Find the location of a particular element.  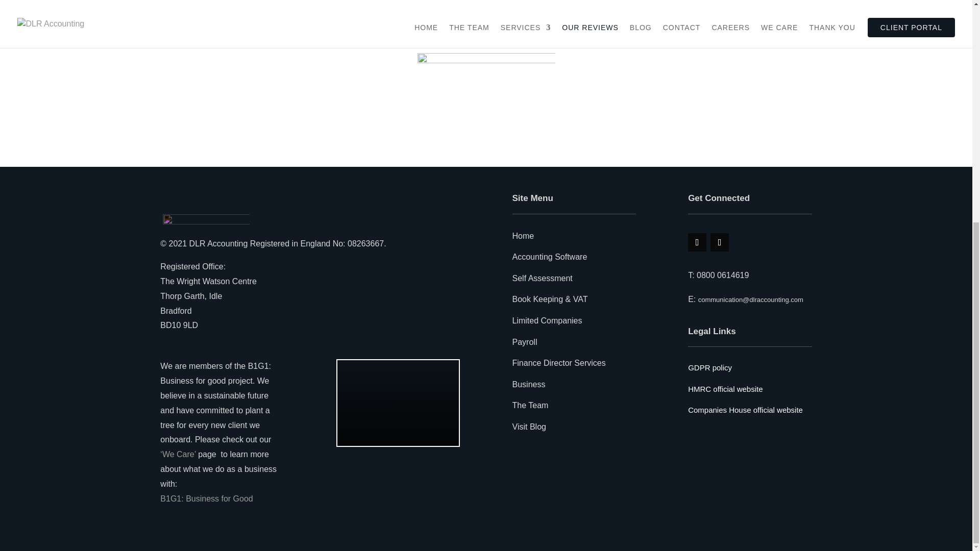

Follow on Facebook is located at coordinates (697, 242).